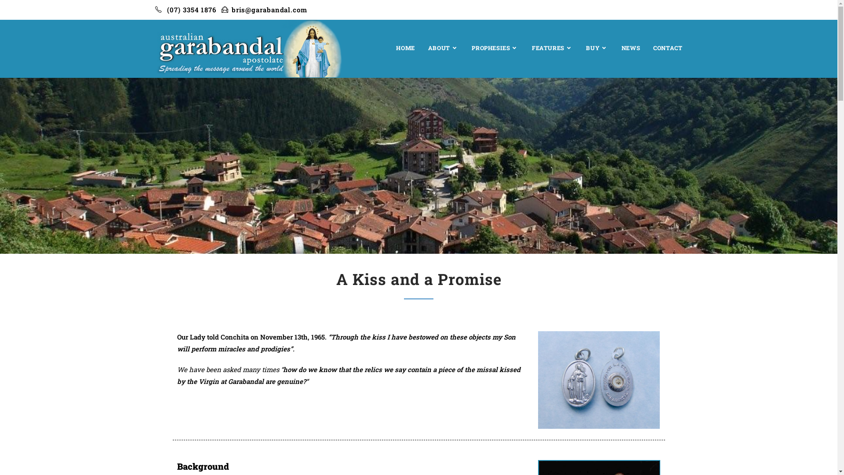 This screenshot has width=844, height=475. What do you see at coordinates (668, 48) in the screenshot?
I see `CONTACT` at bounding box center [668, 48].